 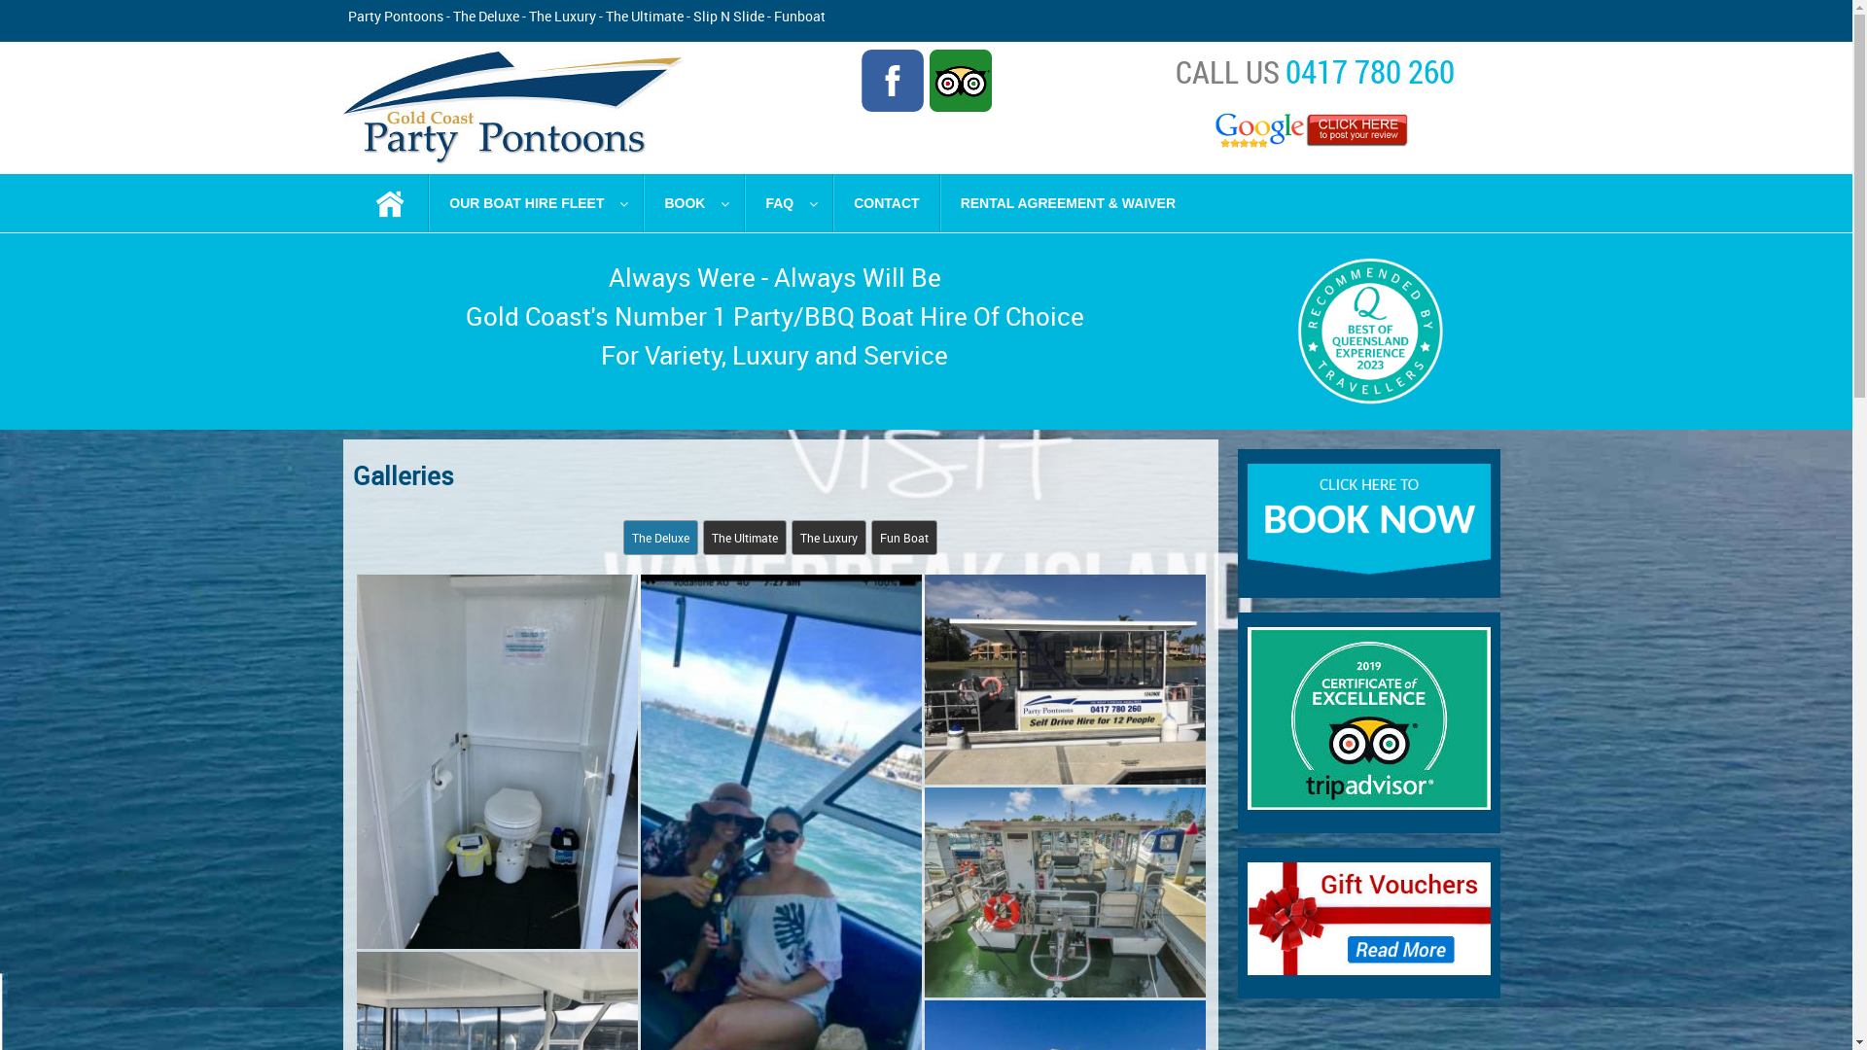 What do you see at coordinates (1315, 130) in the screenshot?
I see `Google Review` at bounding box center [1315, 130].